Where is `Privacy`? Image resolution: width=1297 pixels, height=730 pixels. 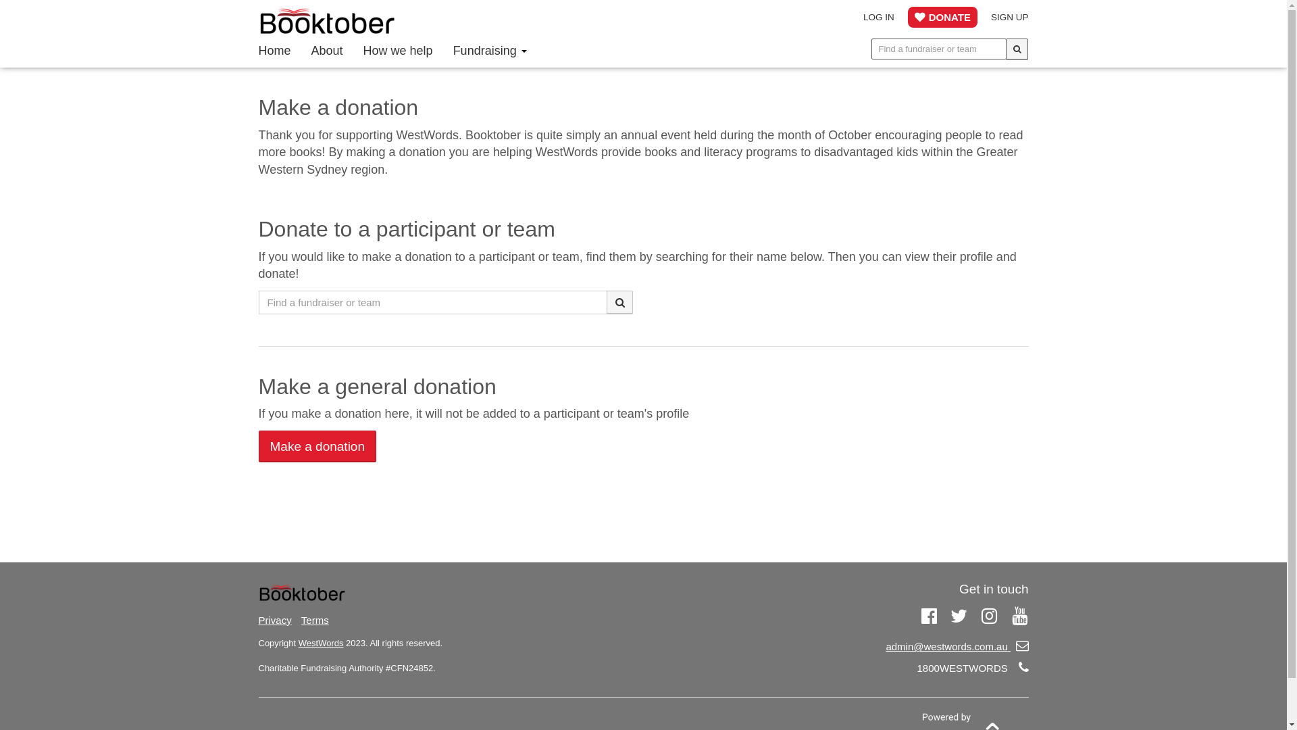
Privacy is located at coordinates (274, 620).